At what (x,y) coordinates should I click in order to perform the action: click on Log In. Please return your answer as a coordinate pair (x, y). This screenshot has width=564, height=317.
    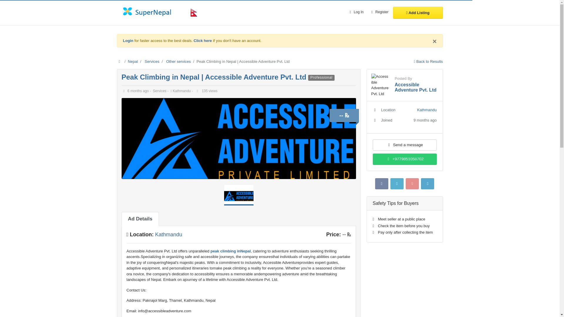
    Looking at the image, I should click on (355, 12).